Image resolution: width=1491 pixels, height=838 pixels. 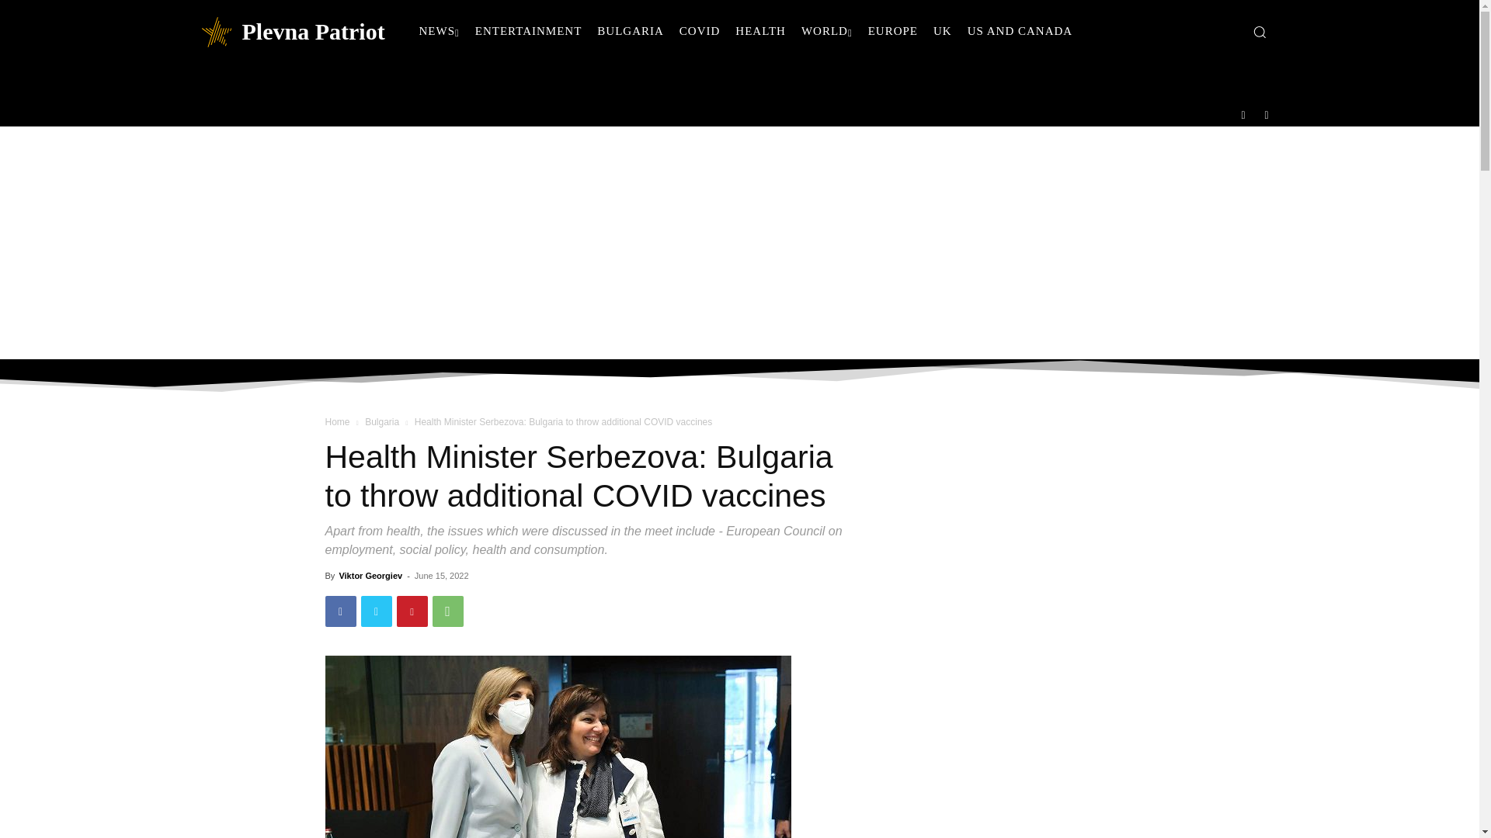 I want to click on EUROPE, so click(x=893, y=31).